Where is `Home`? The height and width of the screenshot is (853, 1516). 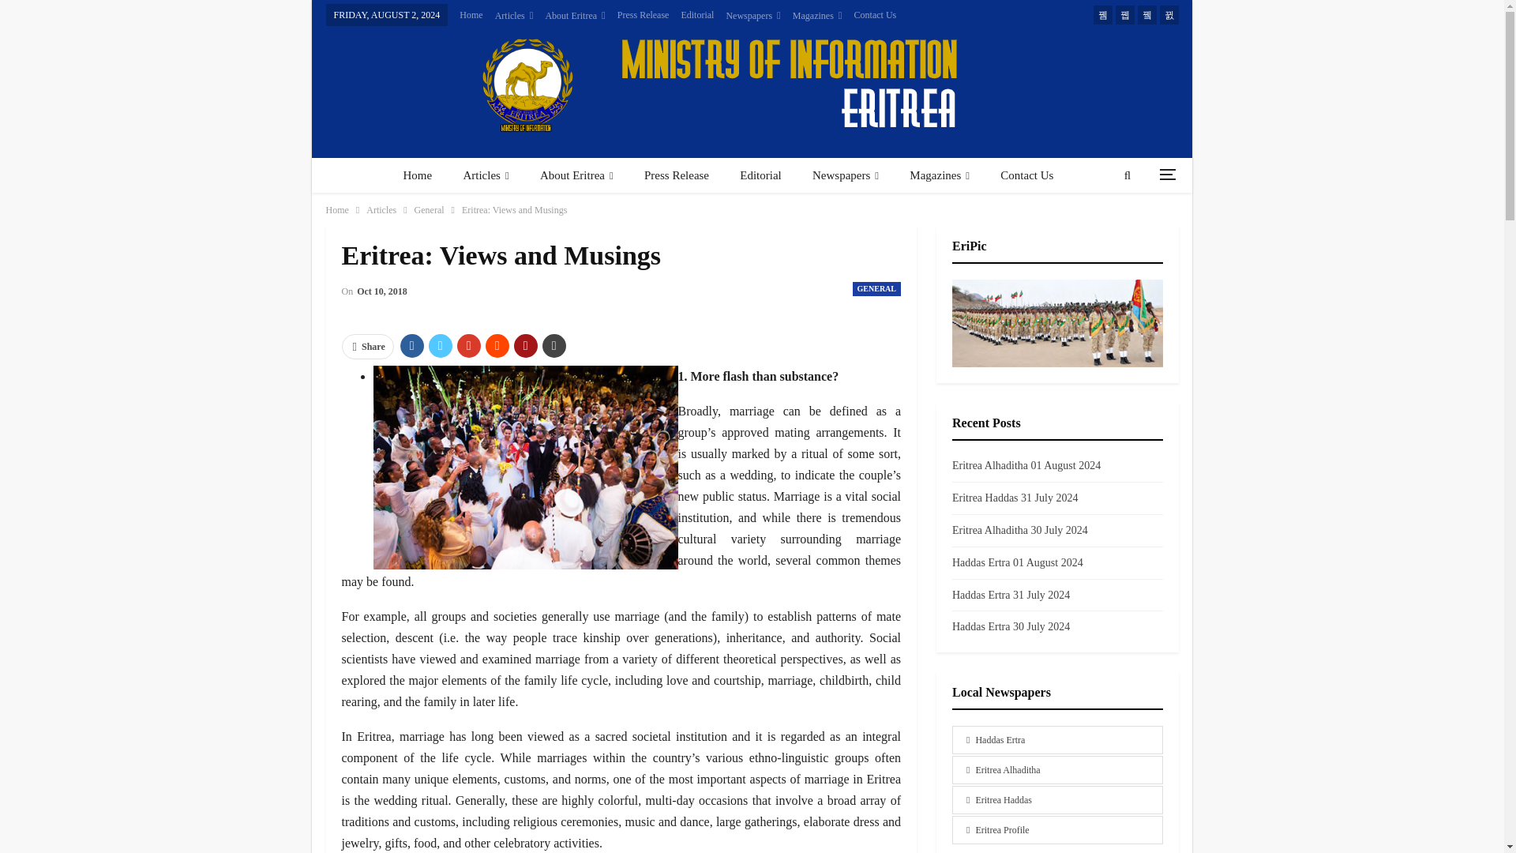
Home is located at coordinates (417, 175).